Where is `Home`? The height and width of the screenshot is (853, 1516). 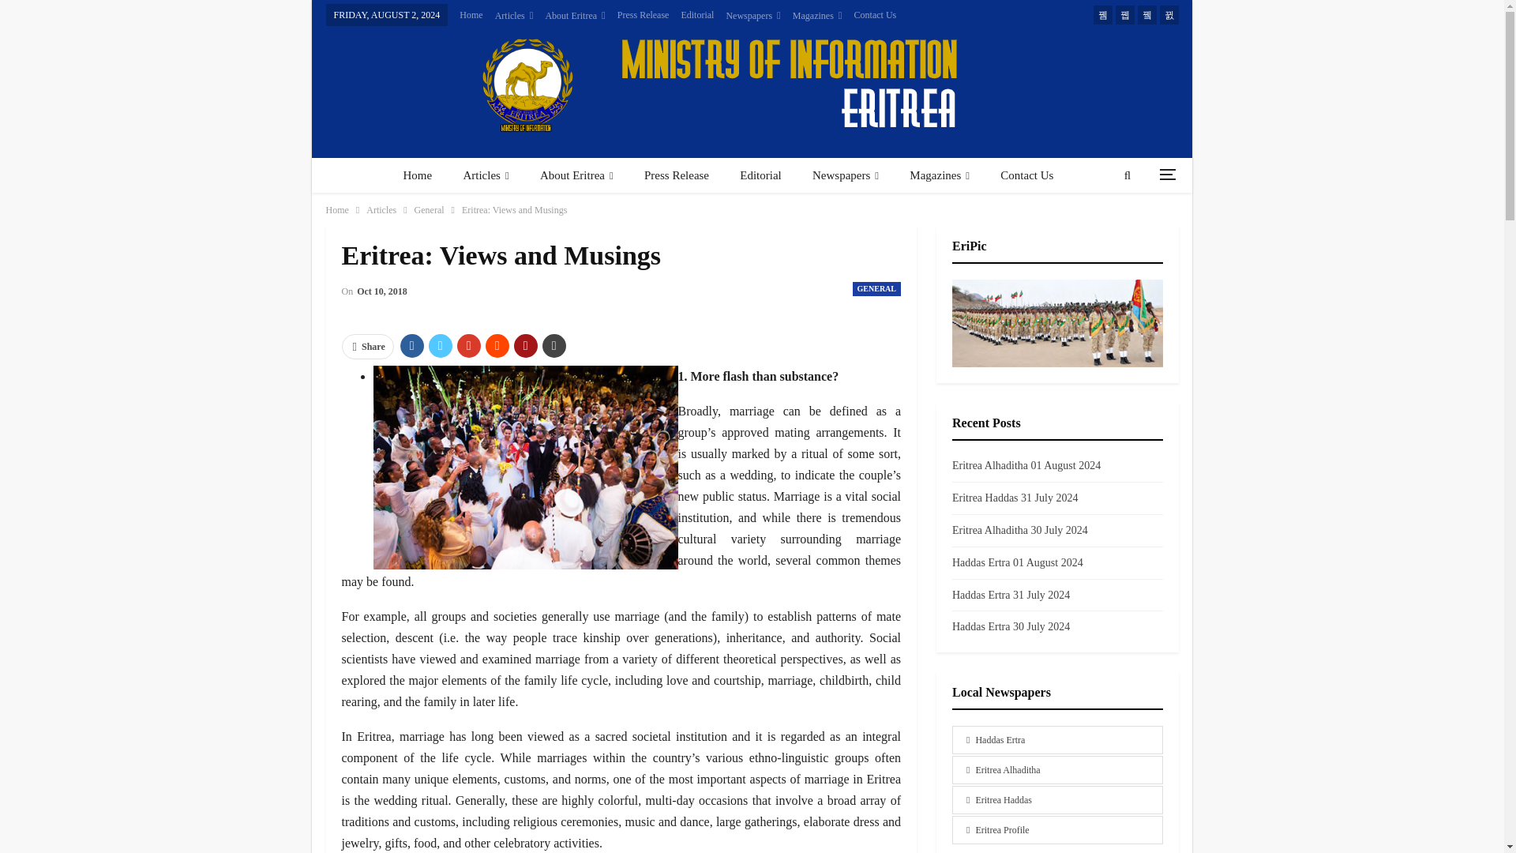
Home is located at coordinates (417, 175).